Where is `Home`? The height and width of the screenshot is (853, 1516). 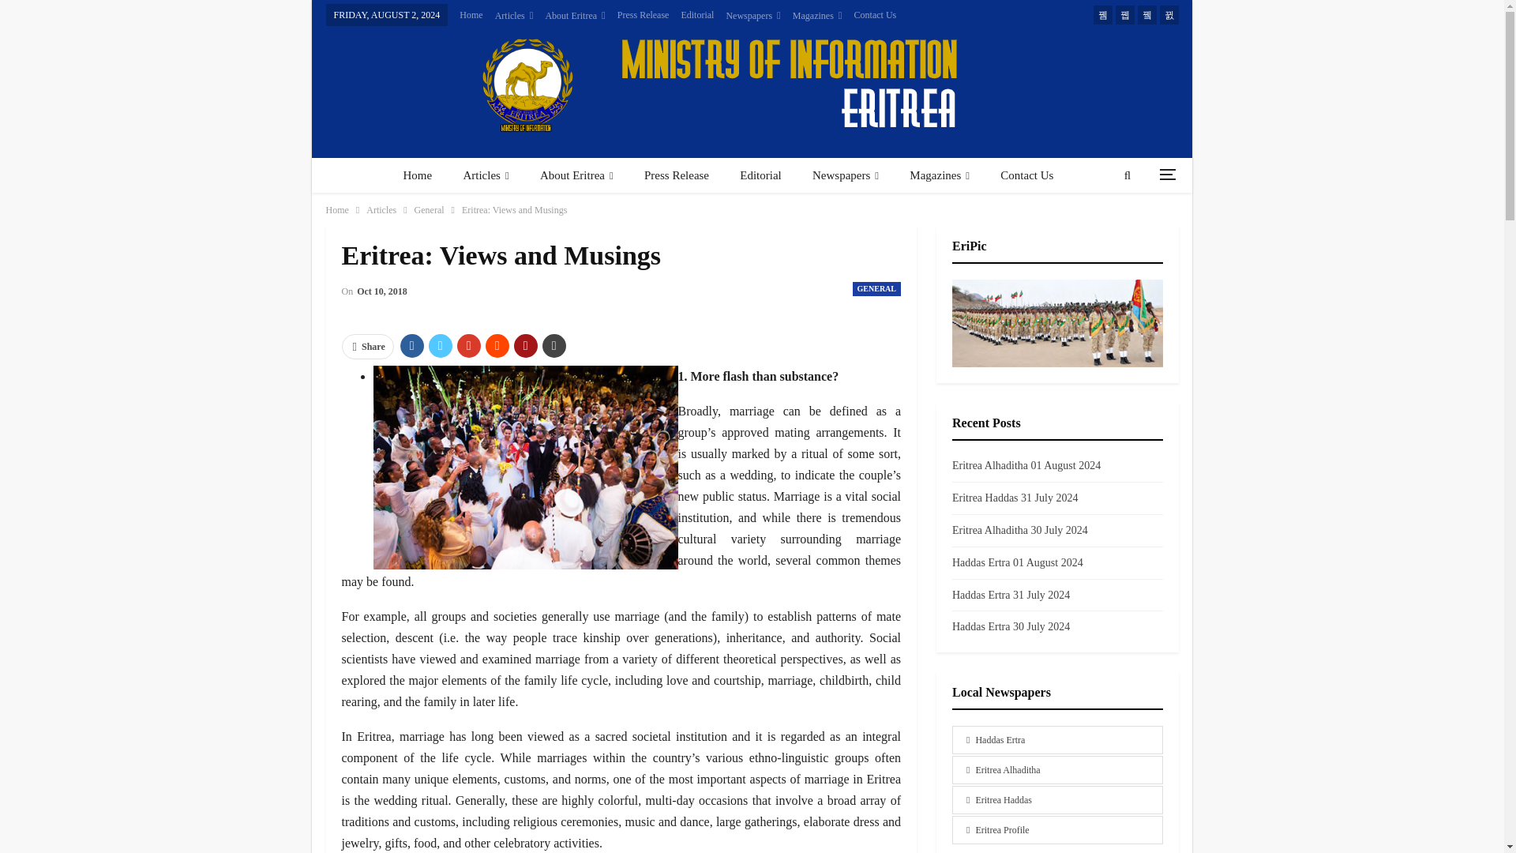
Home is located at coordinates (417, 175).